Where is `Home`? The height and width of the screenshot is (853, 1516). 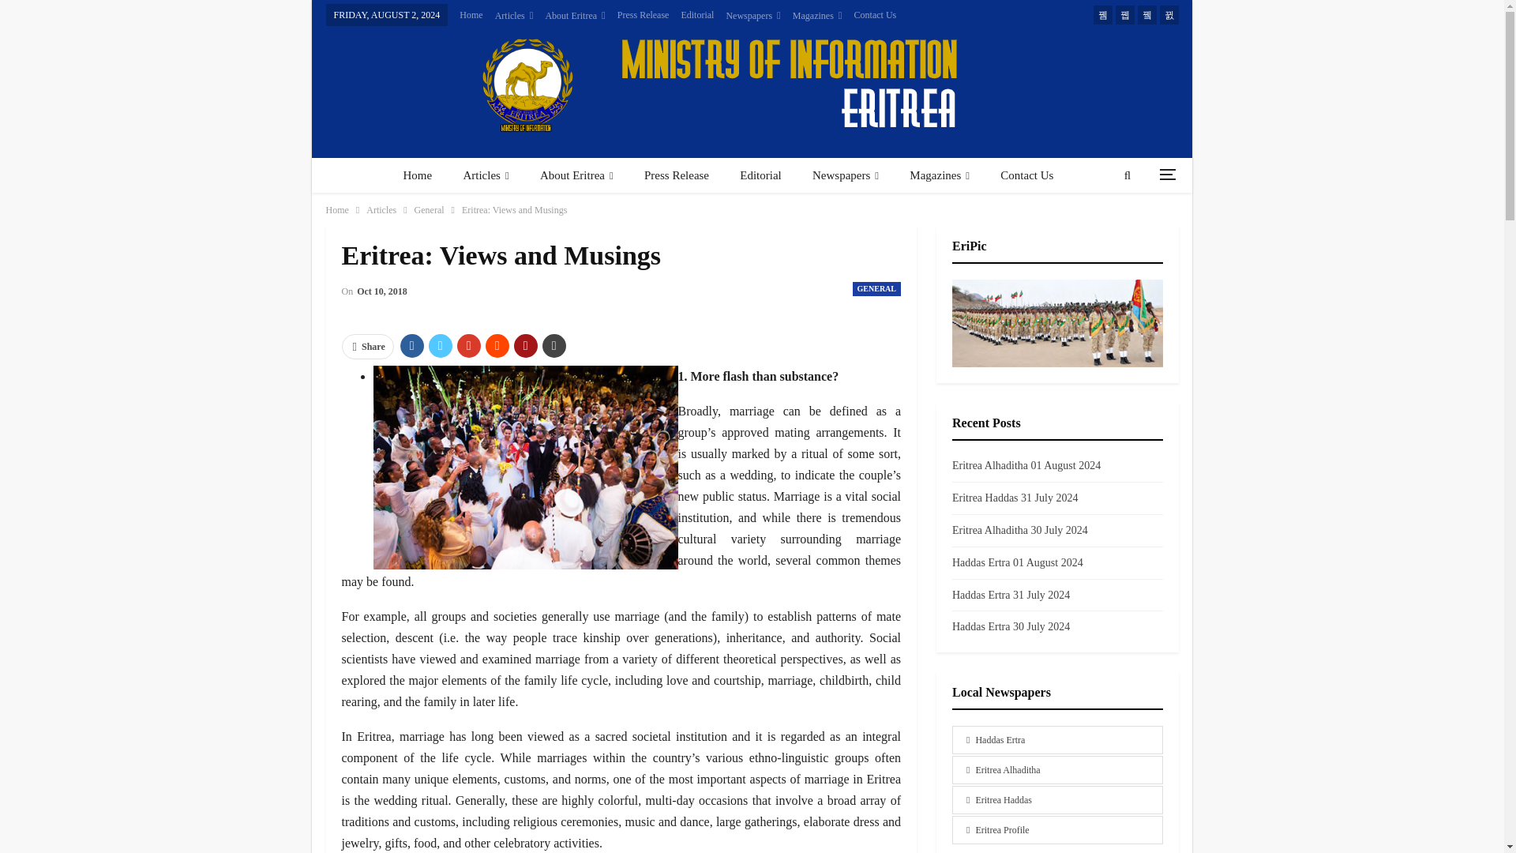
Home is located at coordinates (417, 175).